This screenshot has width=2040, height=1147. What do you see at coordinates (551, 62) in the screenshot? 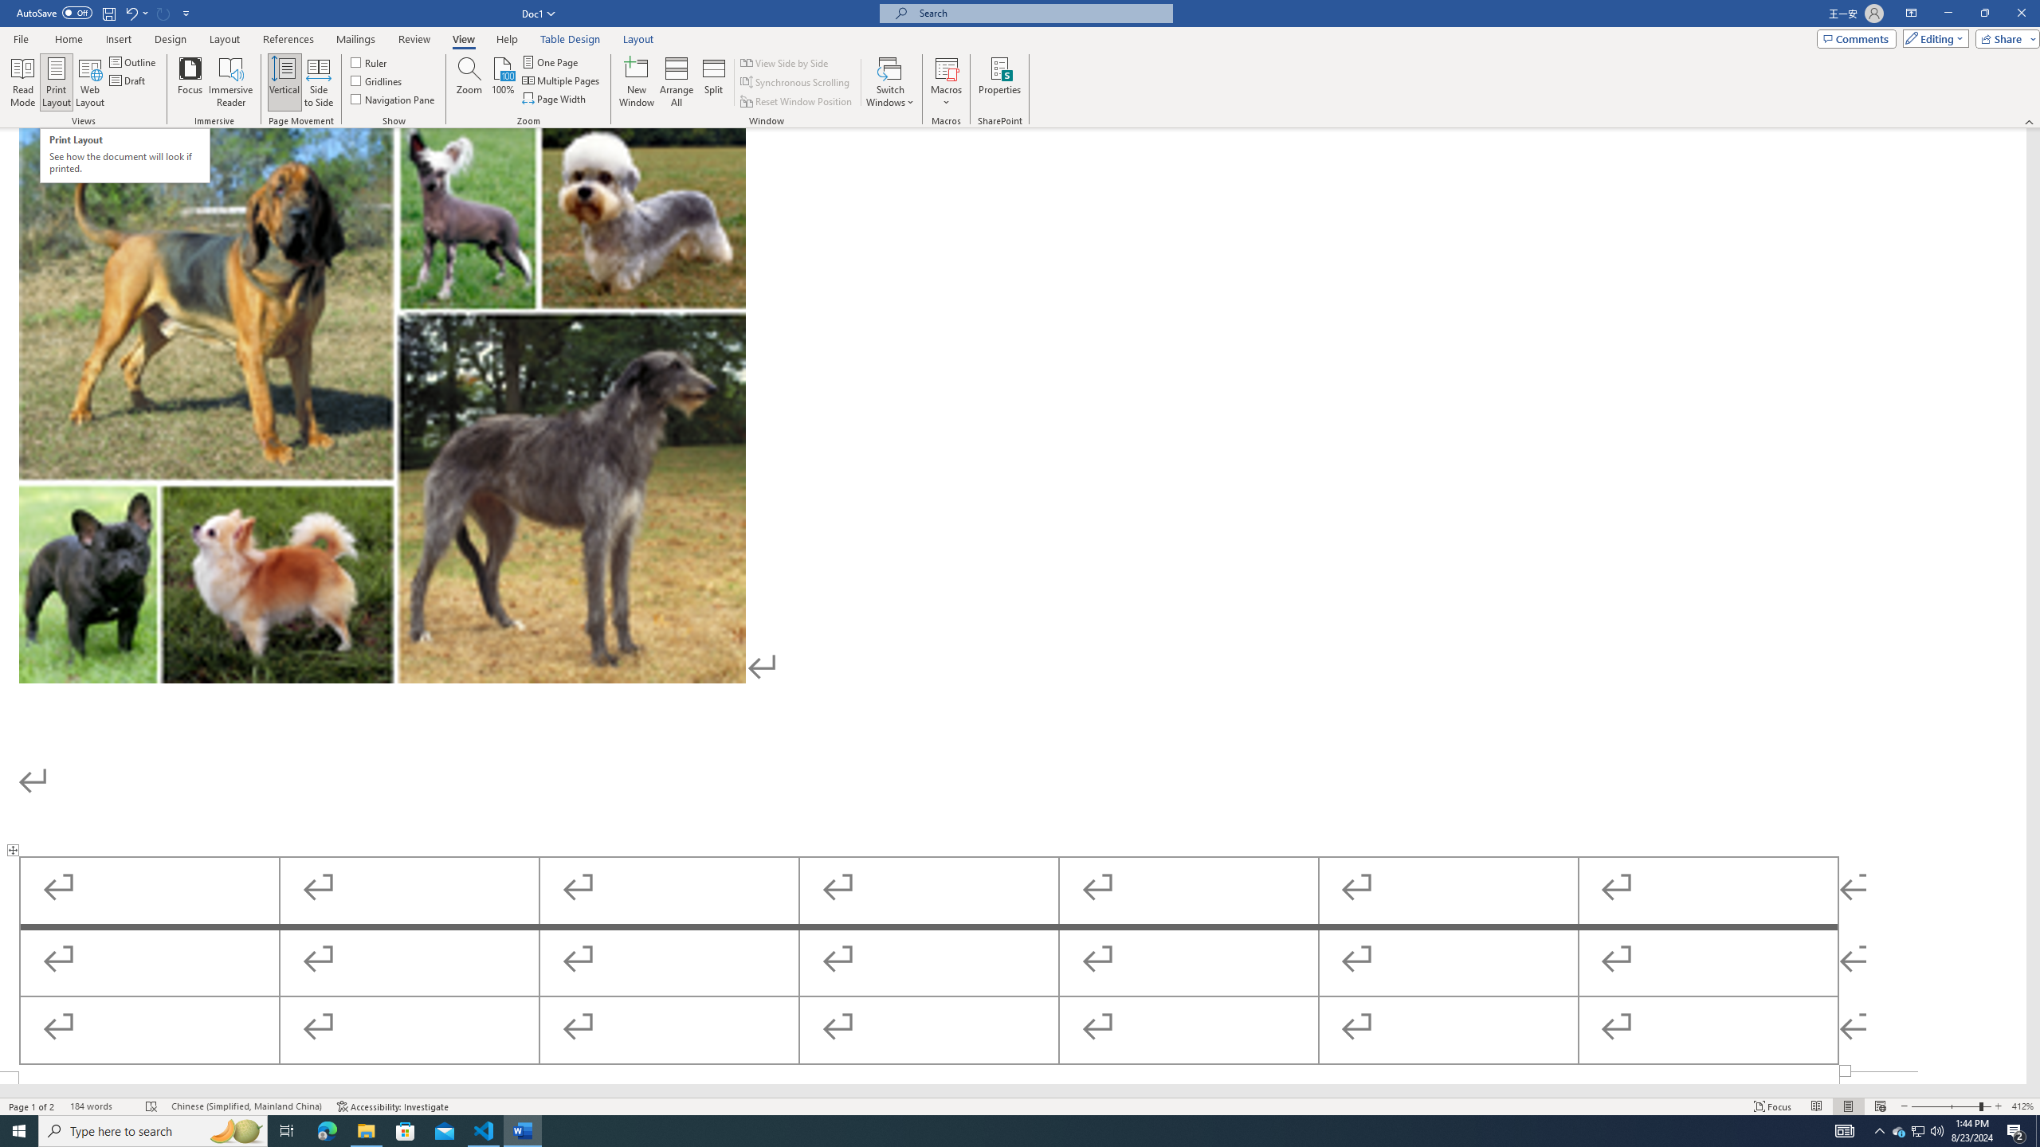
I see `One Page` at bounding box center [551, 62].